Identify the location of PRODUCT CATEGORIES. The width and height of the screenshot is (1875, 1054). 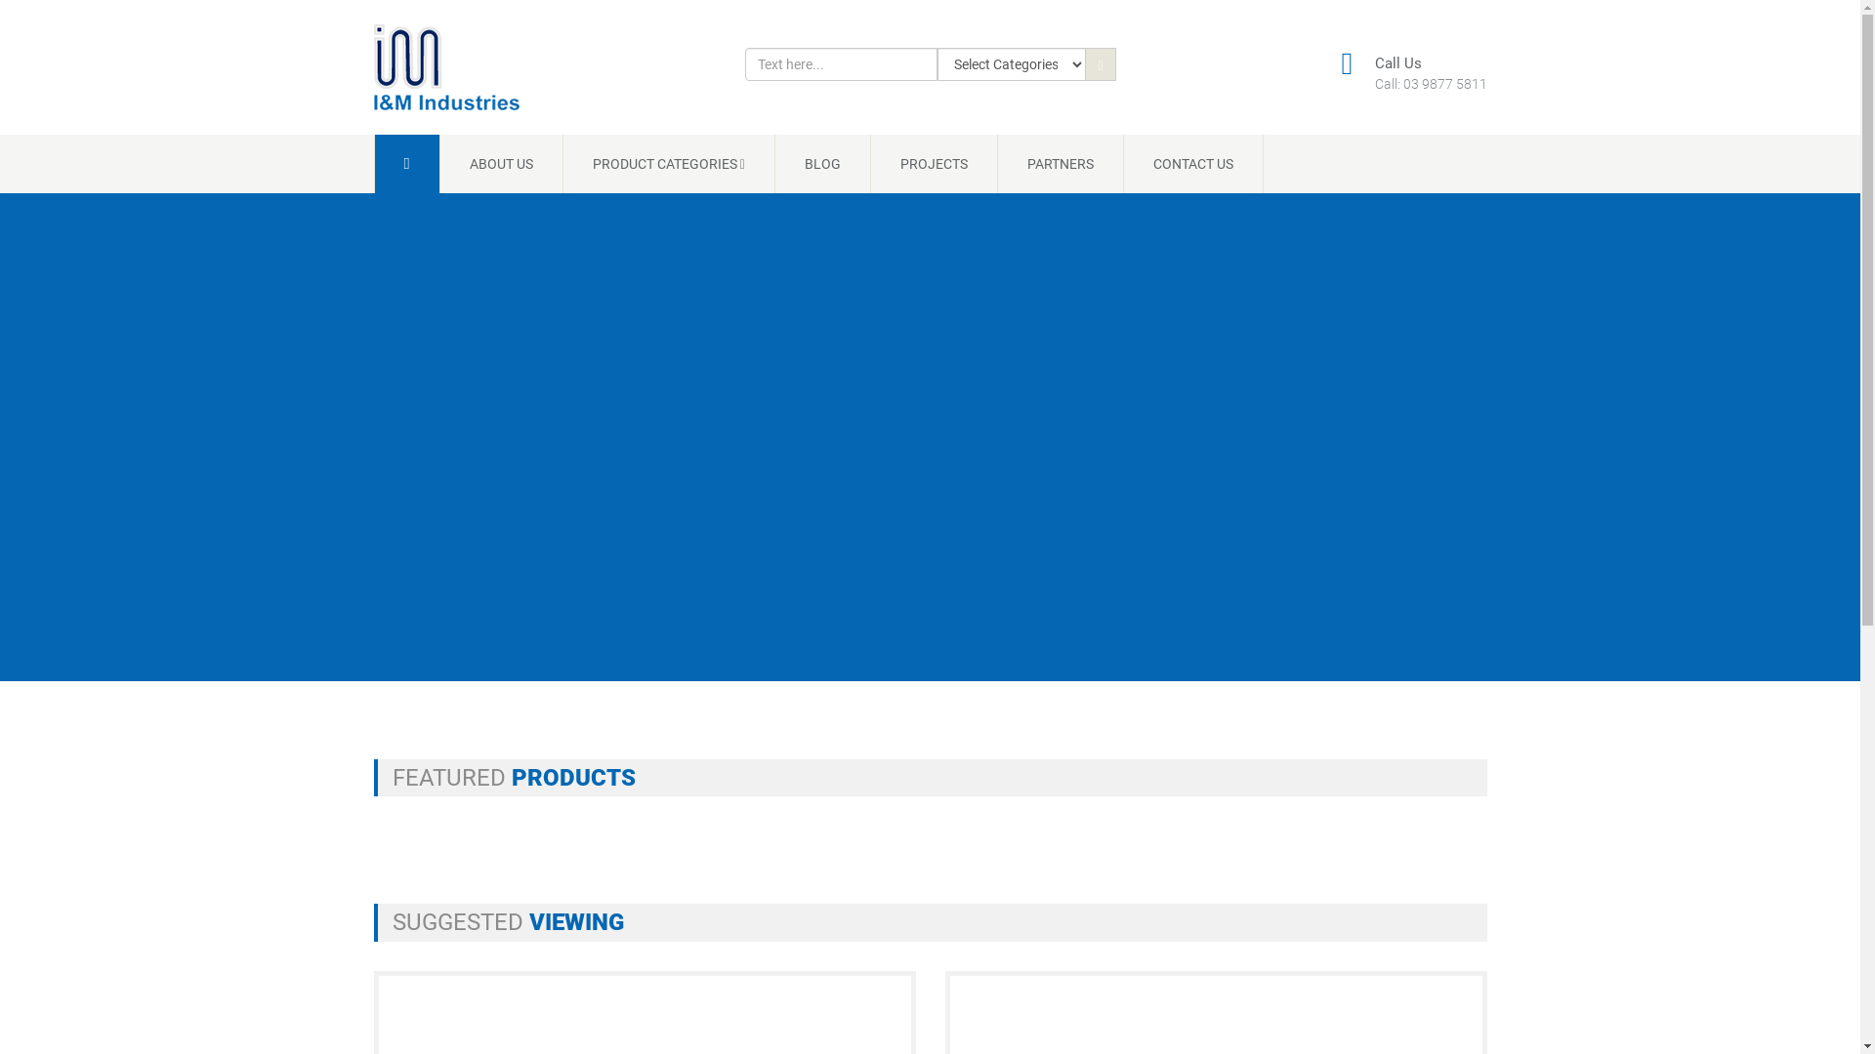
(670, 164).